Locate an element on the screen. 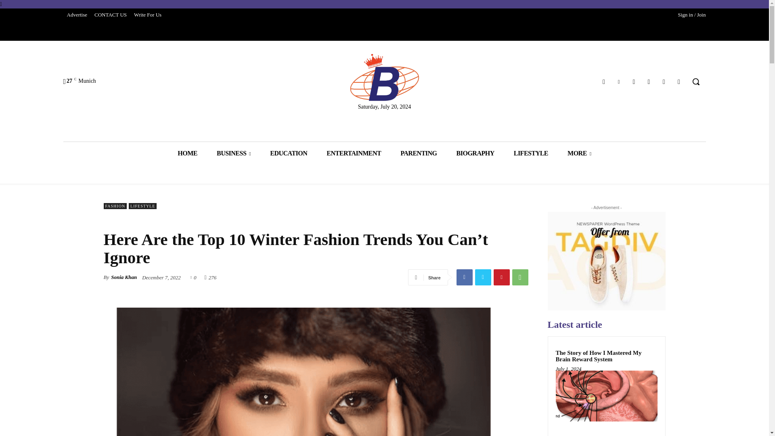 The width and height of the screenshot is (775, 436). Youtube is located at coordinates (679, 82).